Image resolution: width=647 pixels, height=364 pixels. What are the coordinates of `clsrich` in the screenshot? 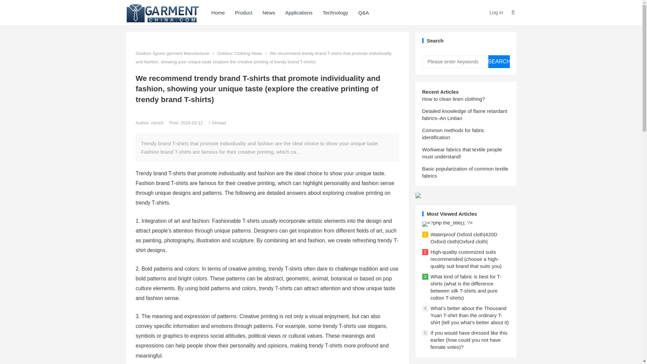 It's located at (157, 123).